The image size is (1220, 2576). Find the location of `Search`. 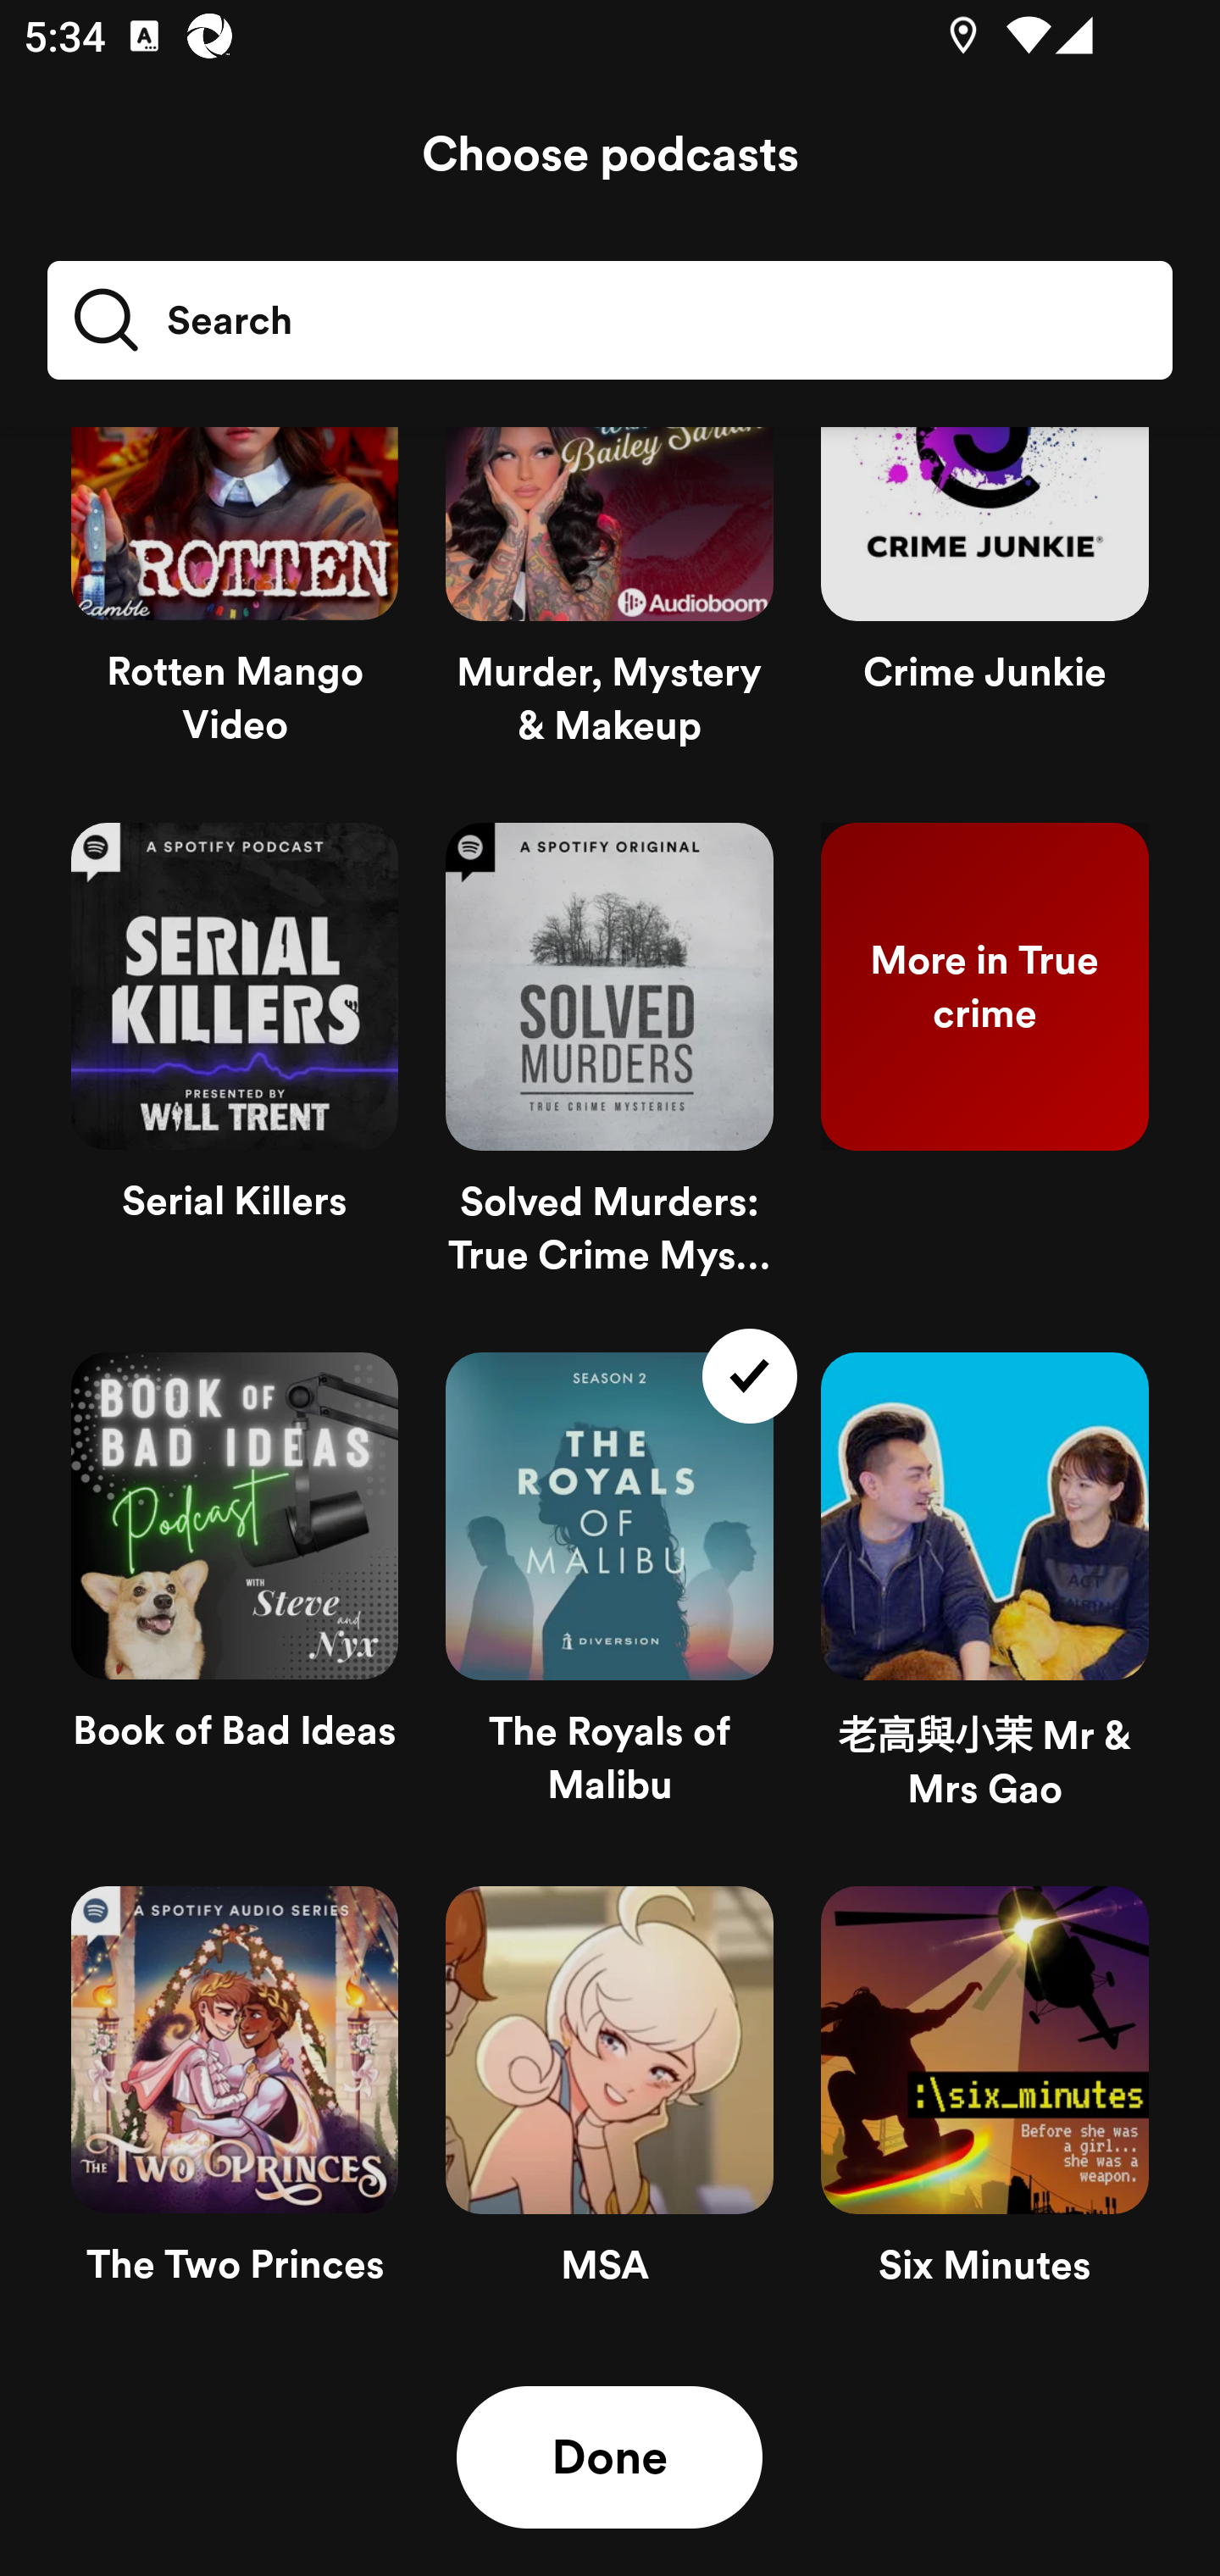

Search is located at coordinates (181, 320).